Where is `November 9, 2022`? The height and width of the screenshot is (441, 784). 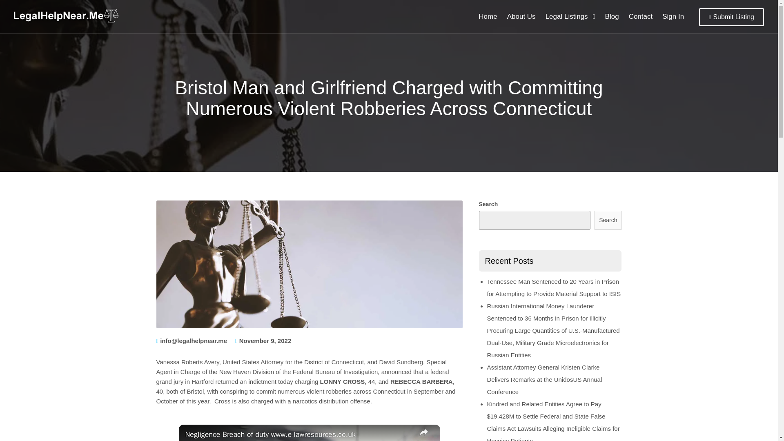
November 9, 2022 is located at coordinates (265, 341).